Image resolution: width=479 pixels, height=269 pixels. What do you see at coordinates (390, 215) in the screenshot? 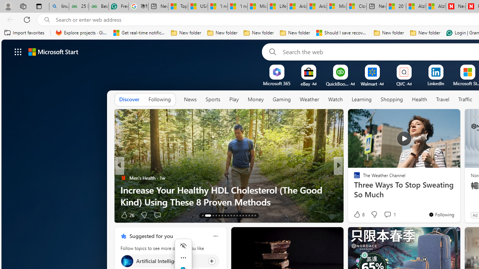
I see `View comments 36 Comment` at bounding box center [390, 215].